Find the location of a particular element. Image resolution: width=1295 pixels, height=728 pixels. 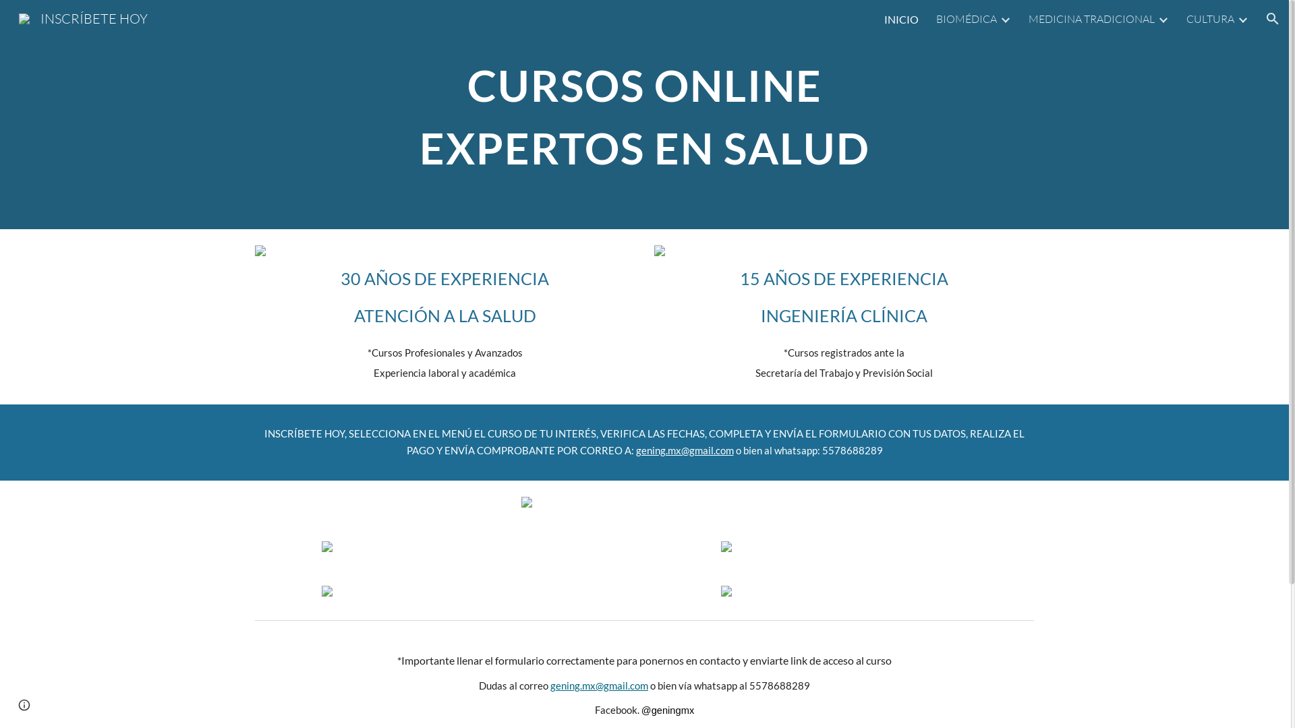

Expand/Collapse is located at coordinates (1242, 19).